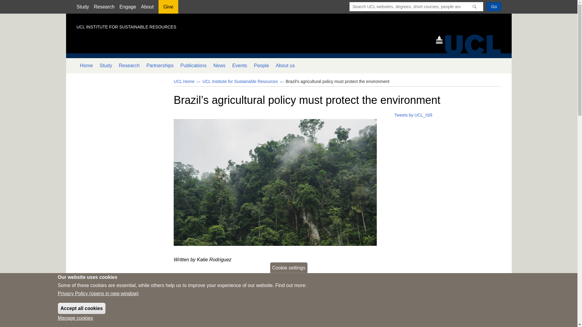 The image size is (582, 327). I want to click on About us, so click(285, 65).